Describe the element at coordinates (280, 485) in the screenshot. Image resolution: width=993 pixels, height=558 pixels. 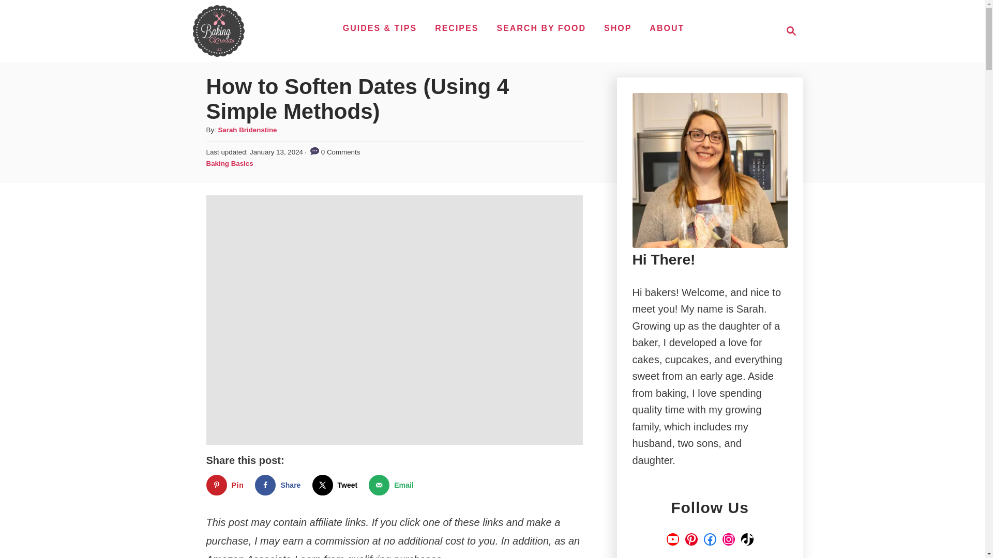
I see `Share` at that location.